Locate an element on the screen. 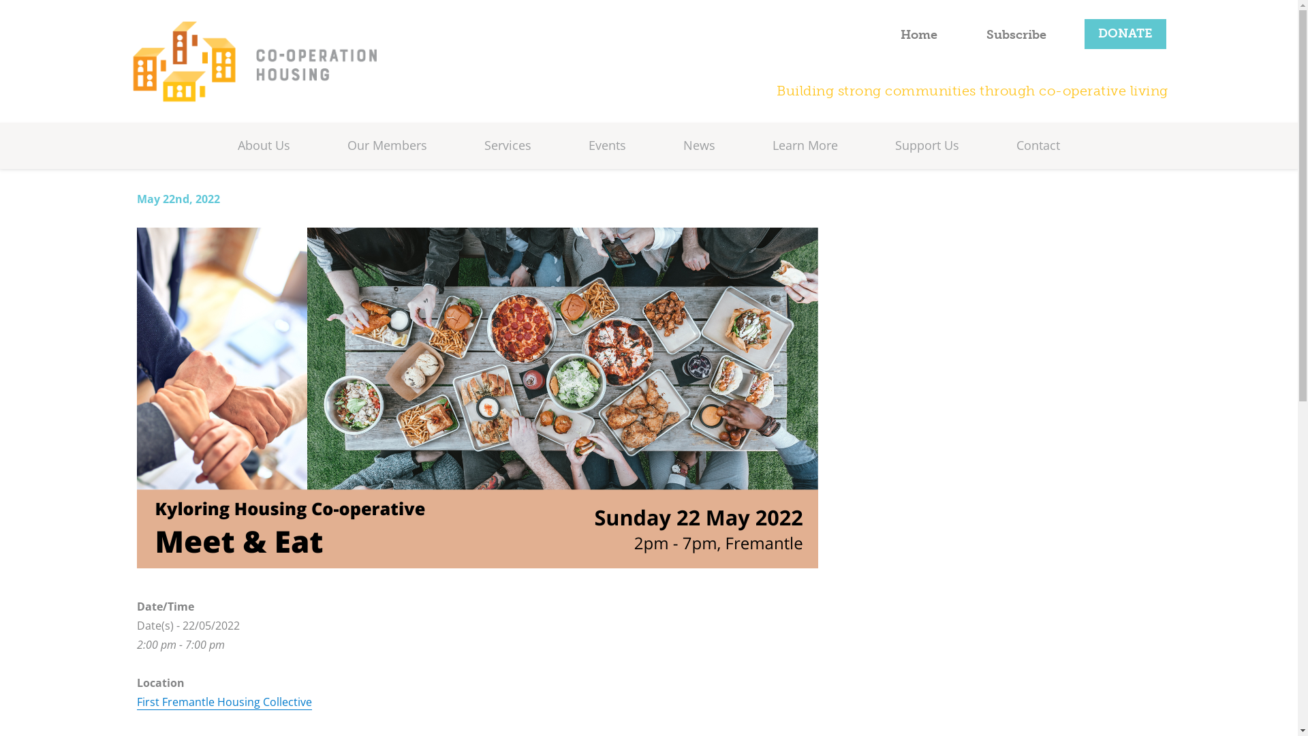 This screenshot has height=736, width=1308. DONATE is located at coordinates (1125, 34).